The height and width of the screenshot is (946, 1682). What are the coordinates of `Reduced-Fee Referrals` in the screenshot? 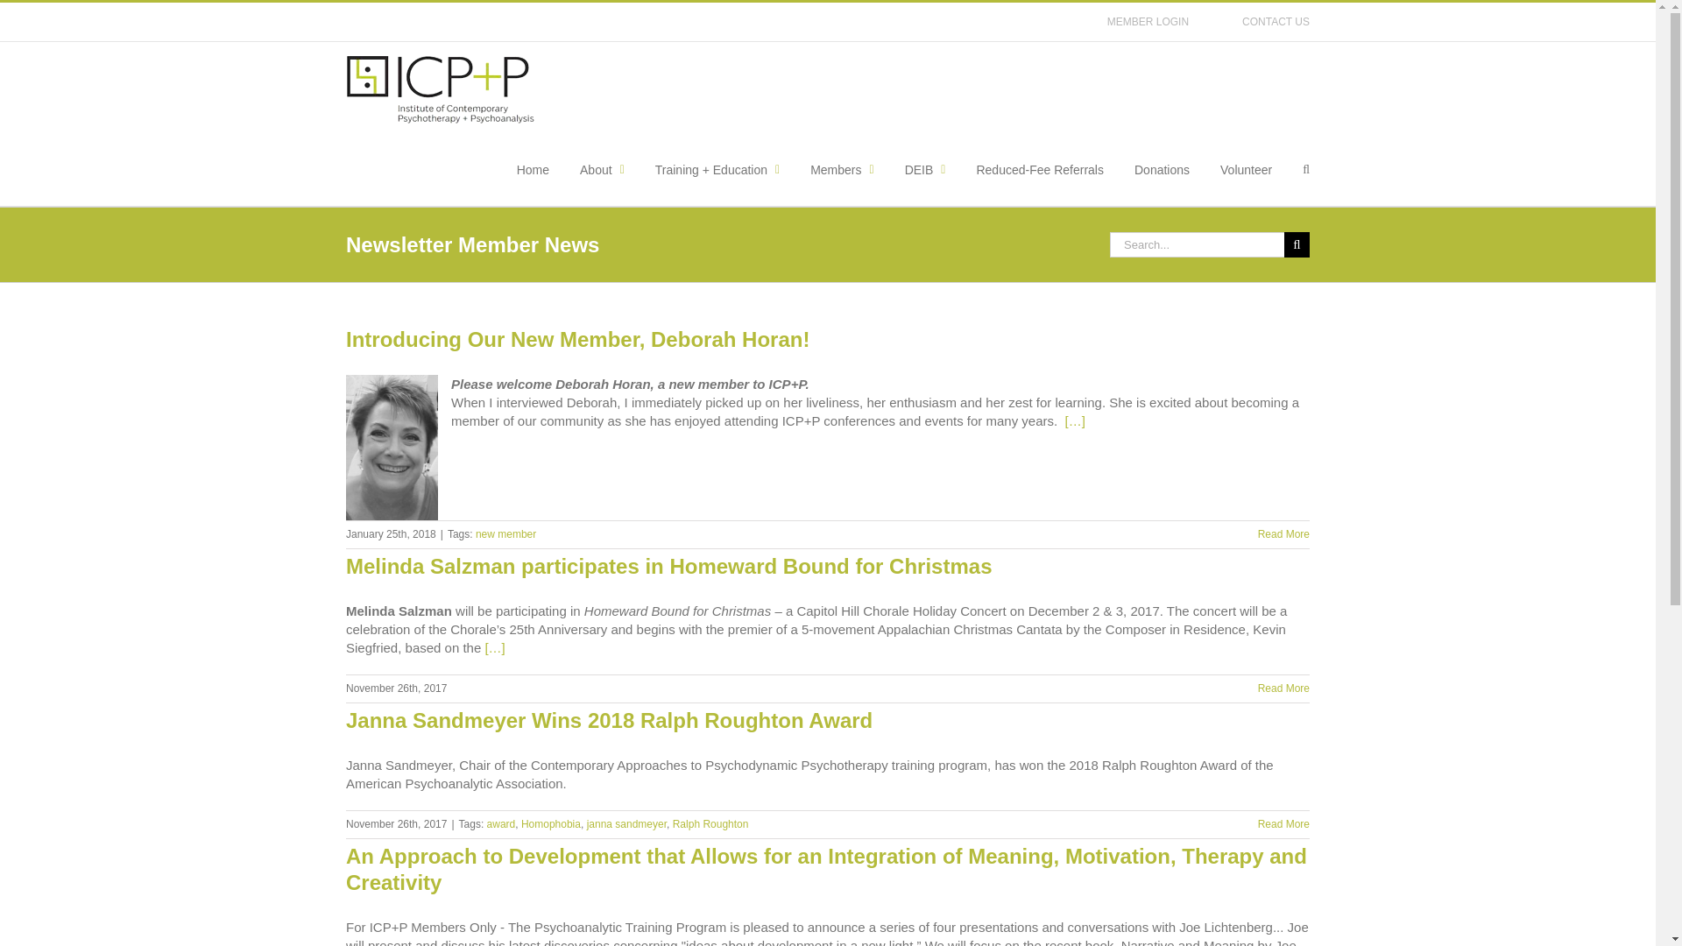 It's located at (1039, 170).